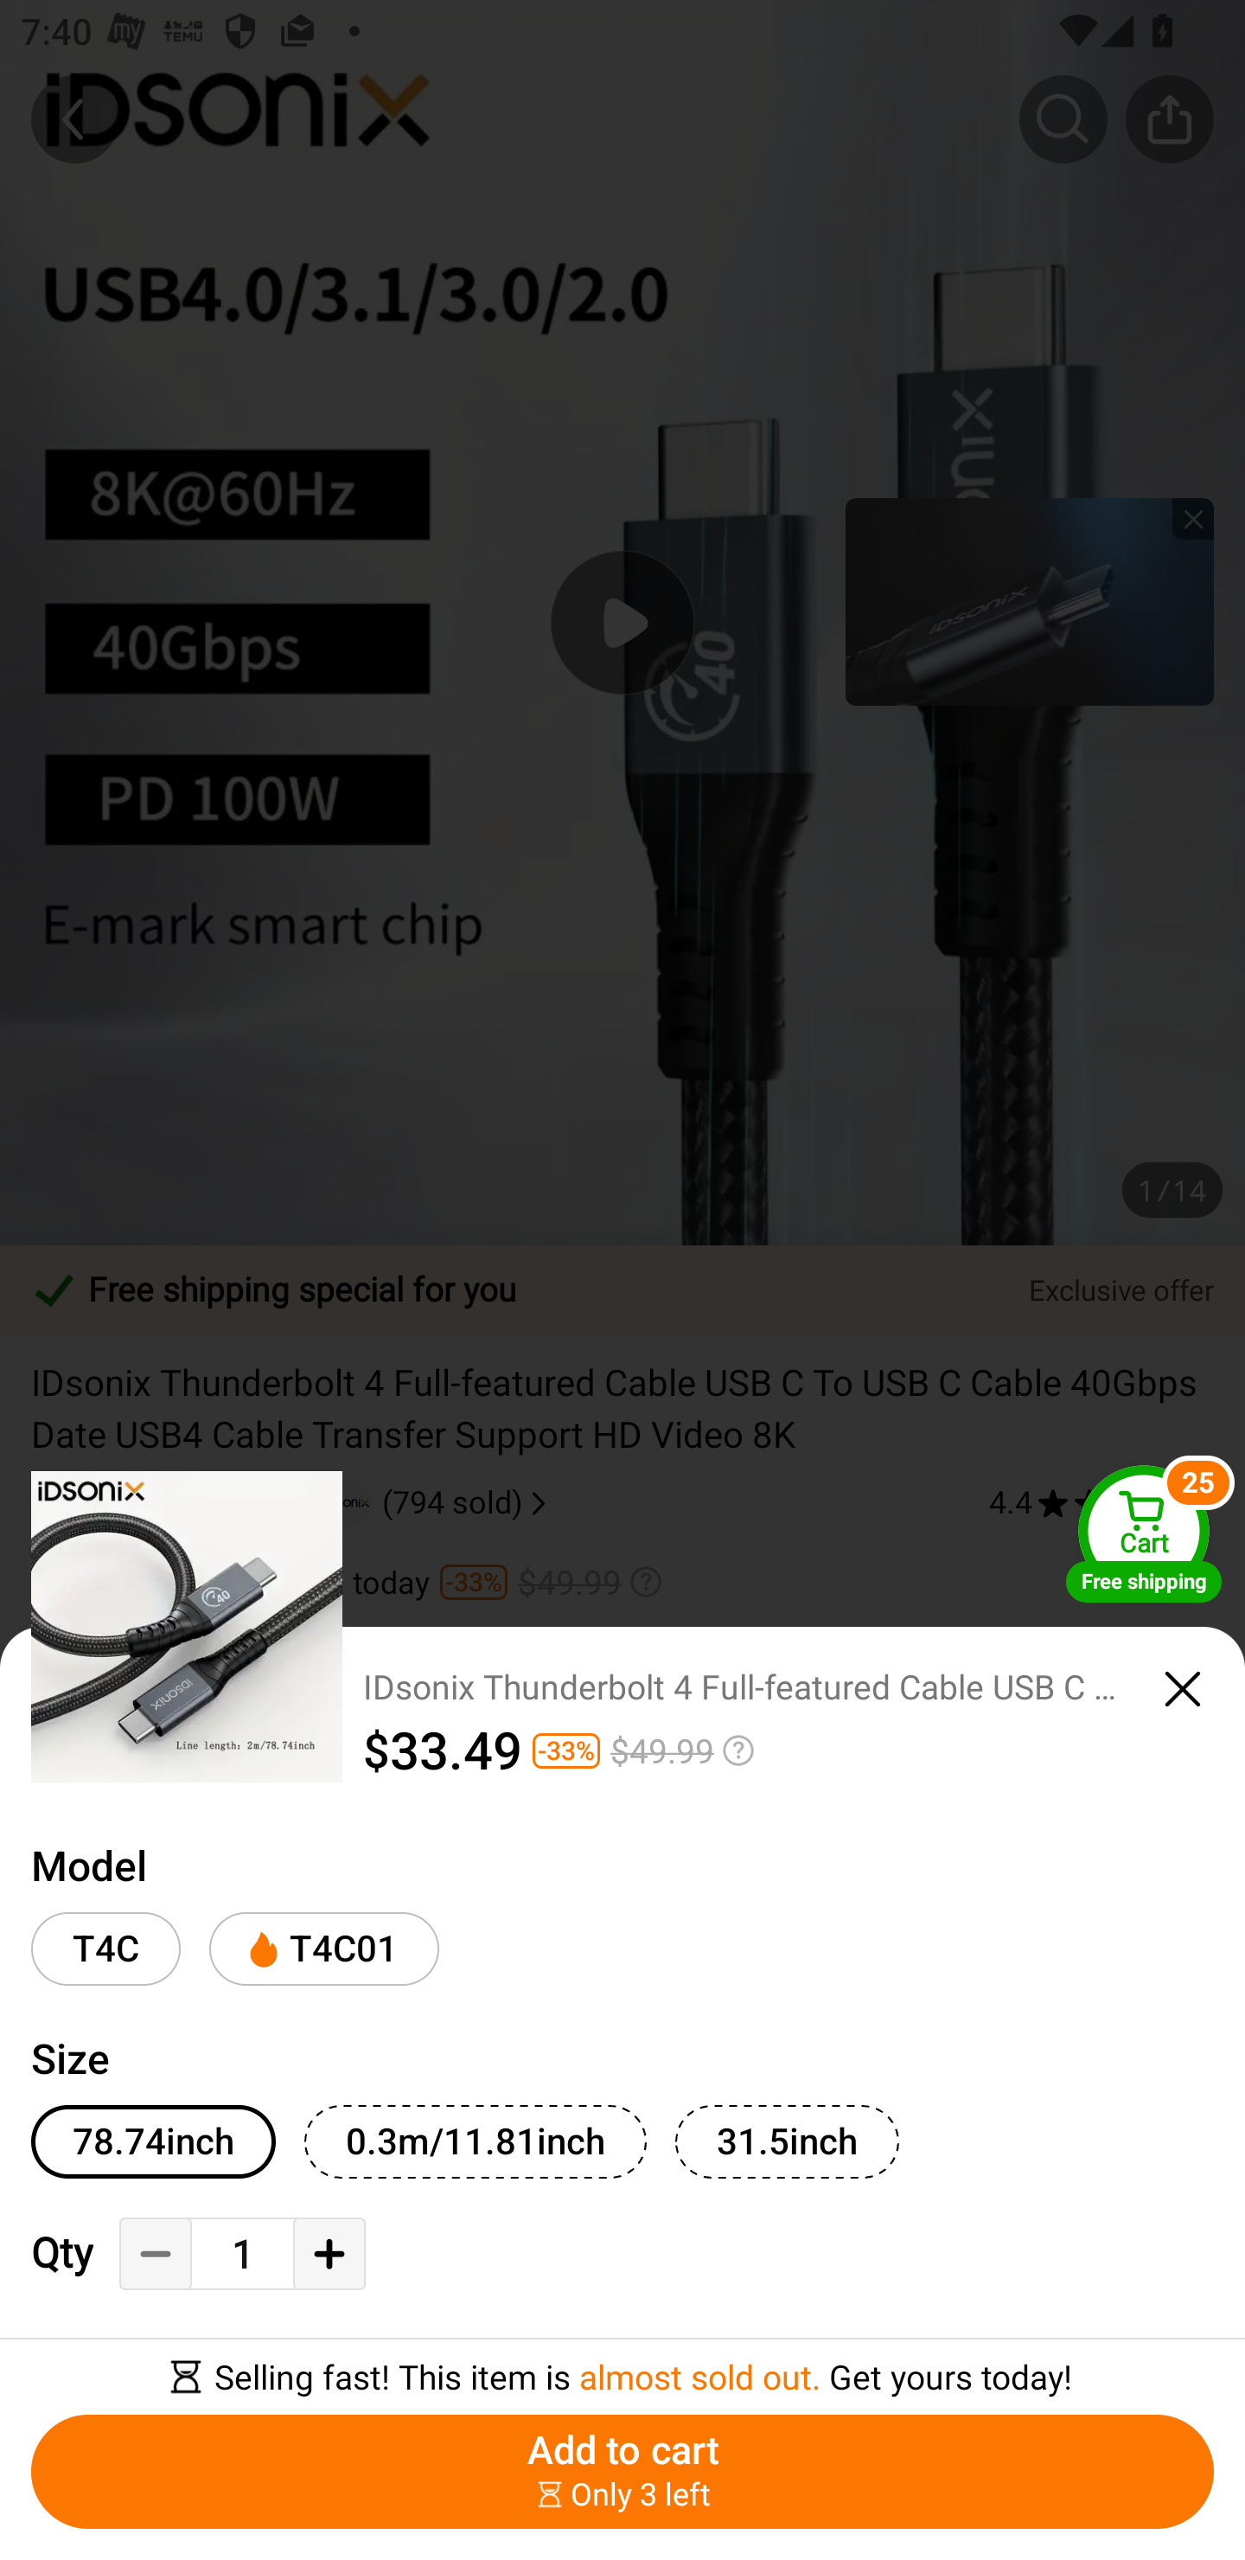  Describe the element at coordinates (787, 2141) in the screenshot. I see ` 31.5inch` at that location.